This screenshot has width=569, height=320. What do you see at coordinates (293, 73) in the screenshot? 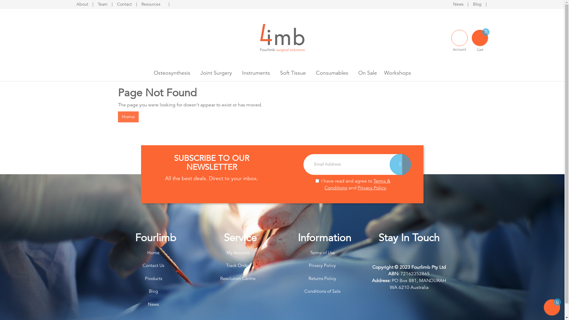
I see `Soft Tissue` at bounding box center [293, 73].